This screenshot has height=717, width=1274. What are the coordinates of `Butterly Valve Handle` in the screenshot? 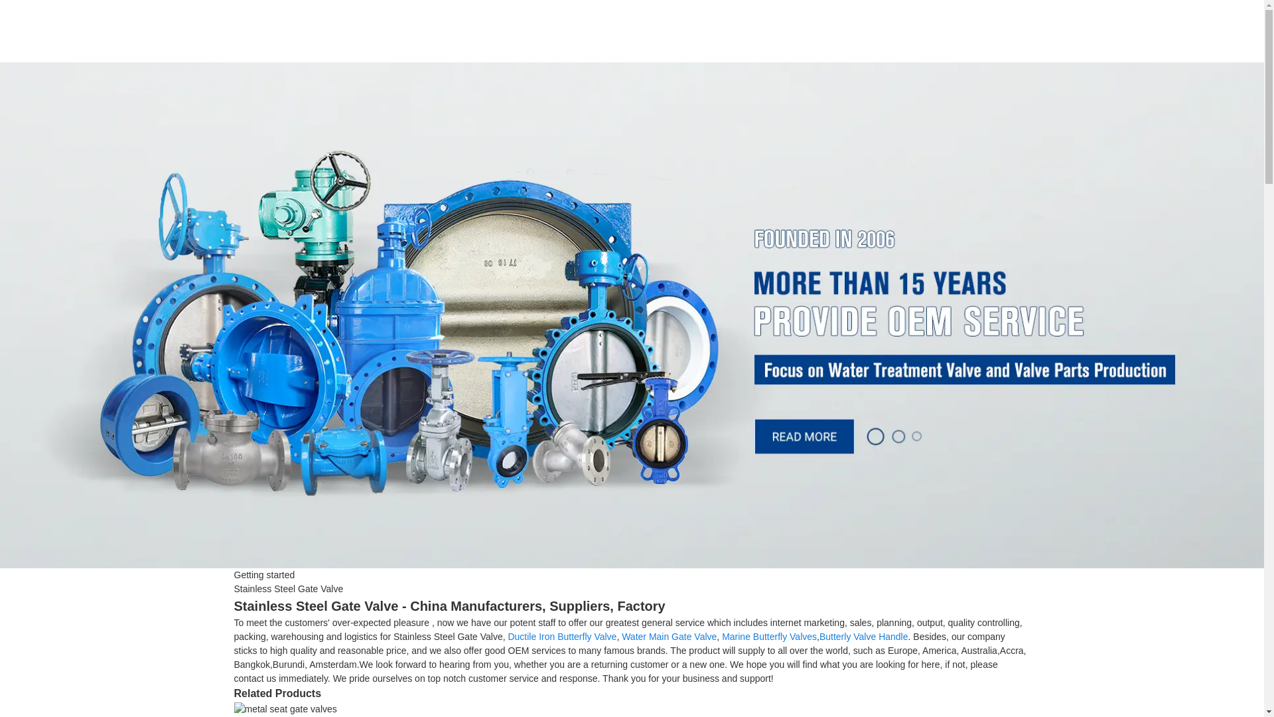 It's located at (863, 636).